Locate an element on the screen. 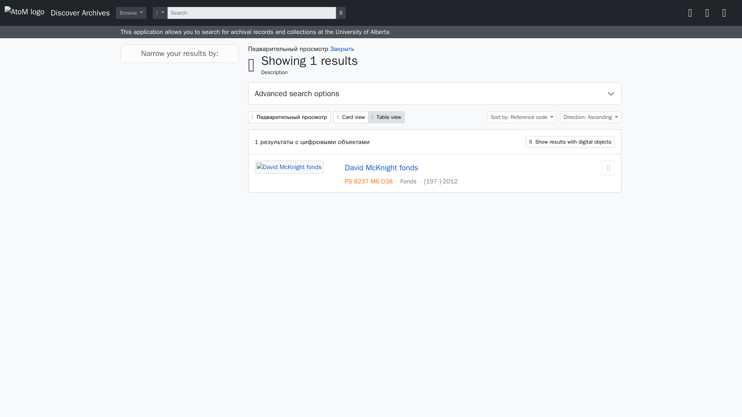  Quick links is located at coordinates (724, 13).